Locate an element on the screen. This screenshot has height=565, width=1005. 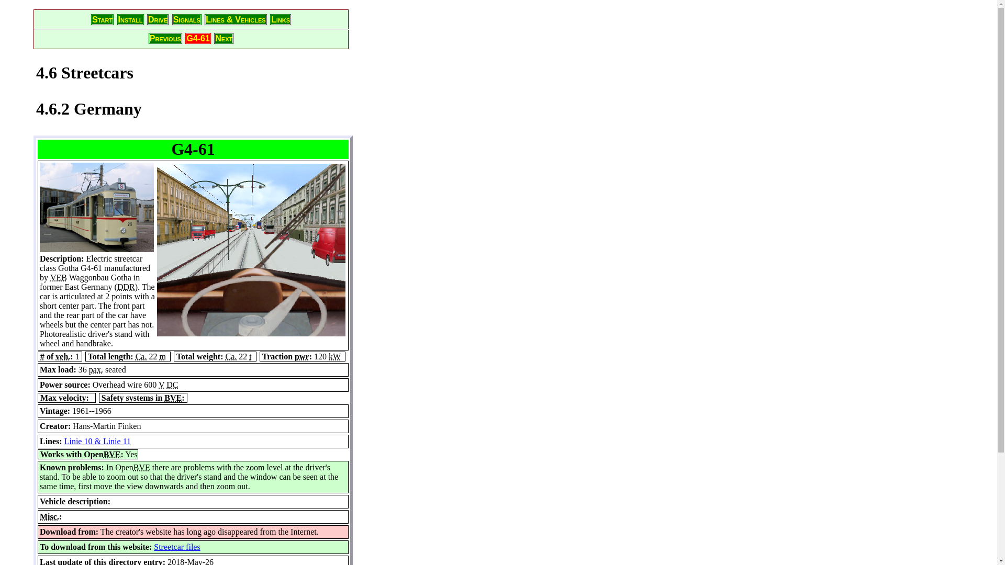
Volkseigener Betrieb is located at coordinates (59, 277).